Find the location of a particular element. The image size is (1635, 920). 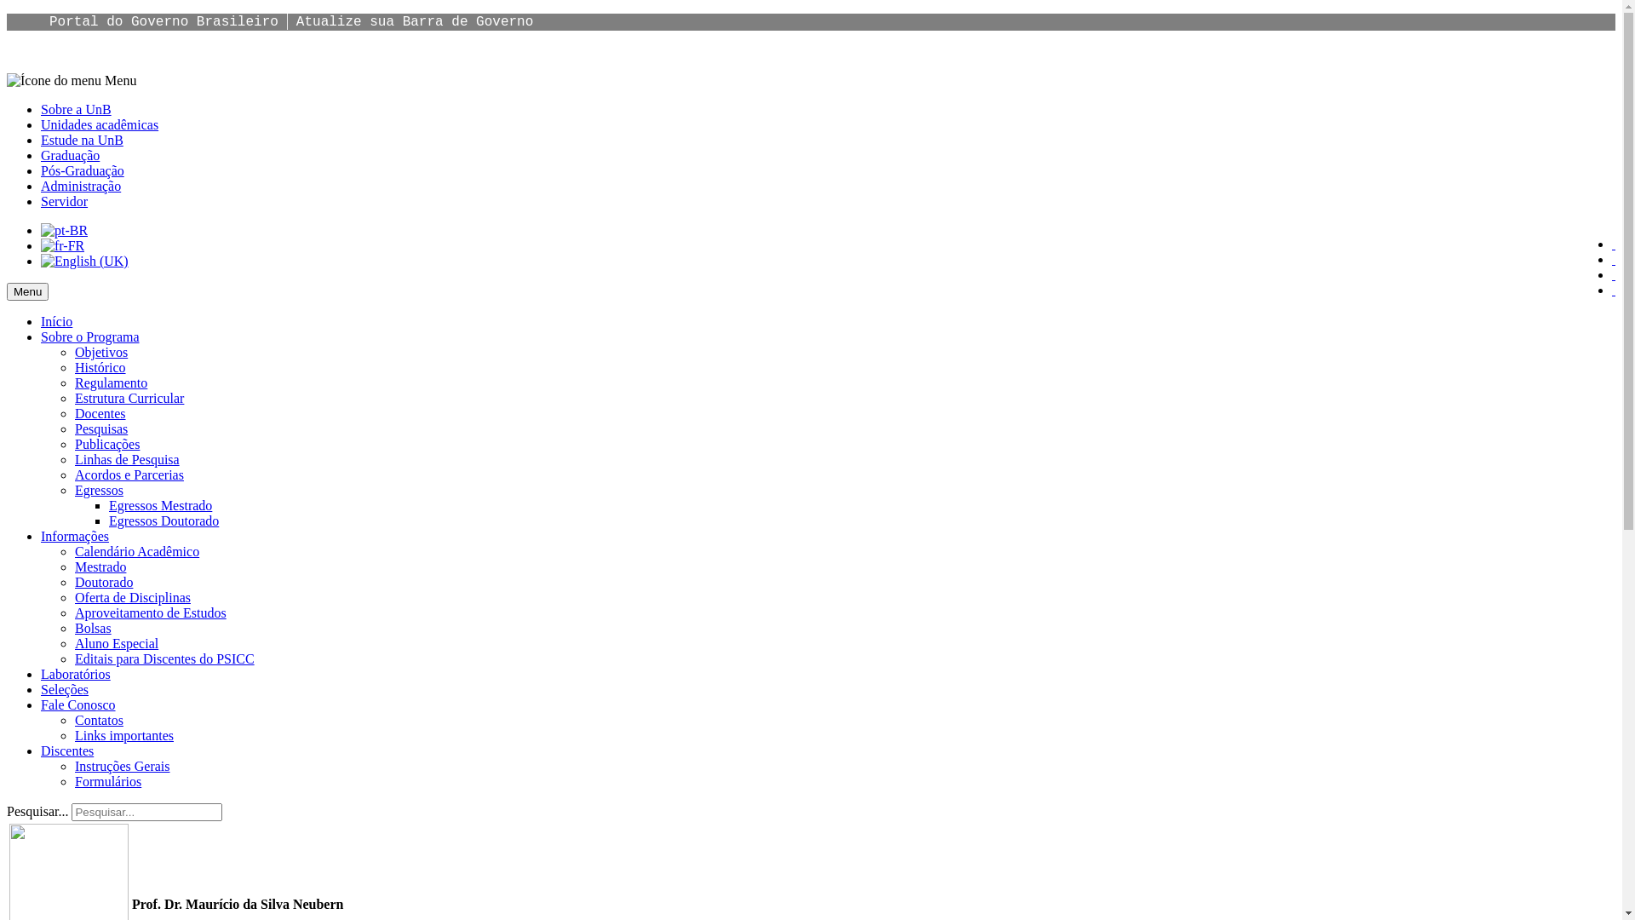

Sobre o Programa is located at coordinates (90, 337).